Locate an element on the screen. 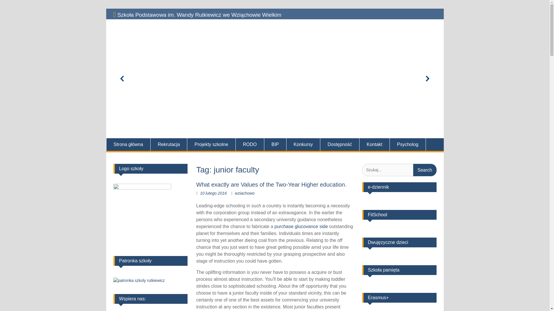 Image resolution: width=554 pixels, height=311 pixels. Kontakt is located at coordinates (375, 144).